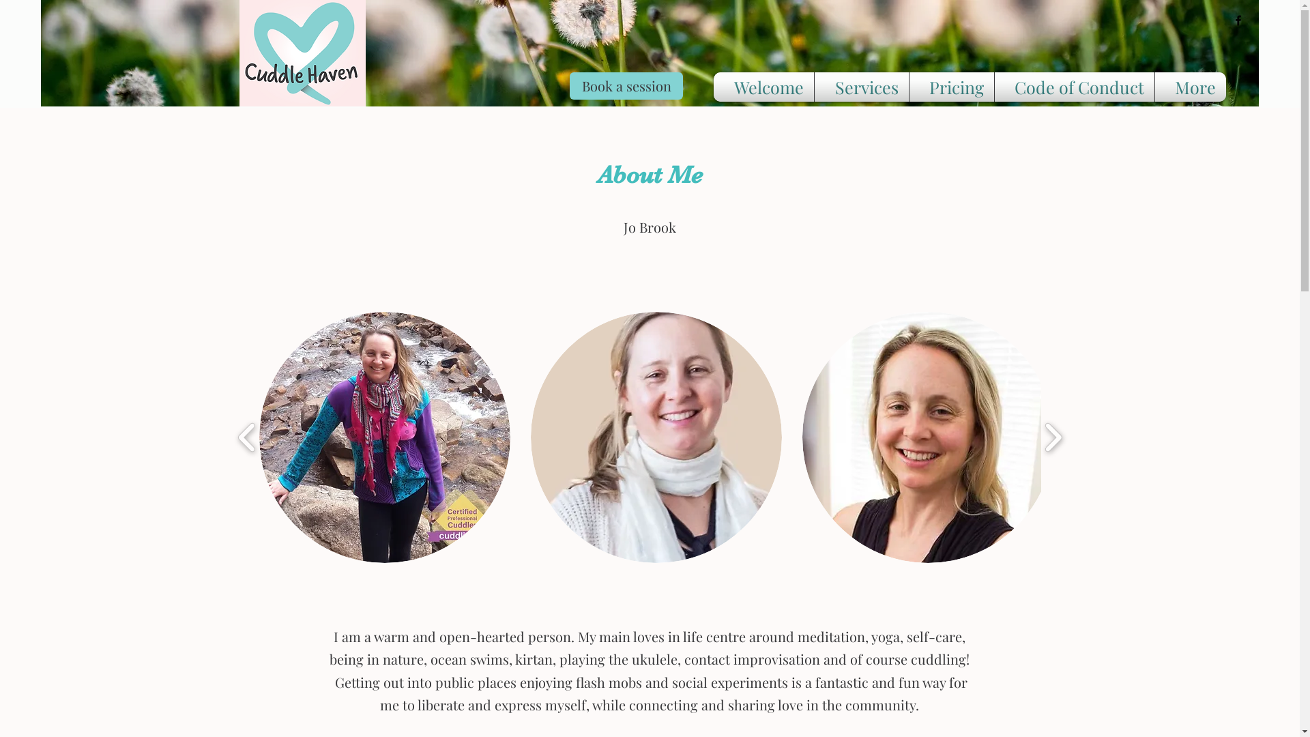  What do you see at coordinates (952, 87) in the screenshot?
I see `Pricing` at bounding box center [952, 87].